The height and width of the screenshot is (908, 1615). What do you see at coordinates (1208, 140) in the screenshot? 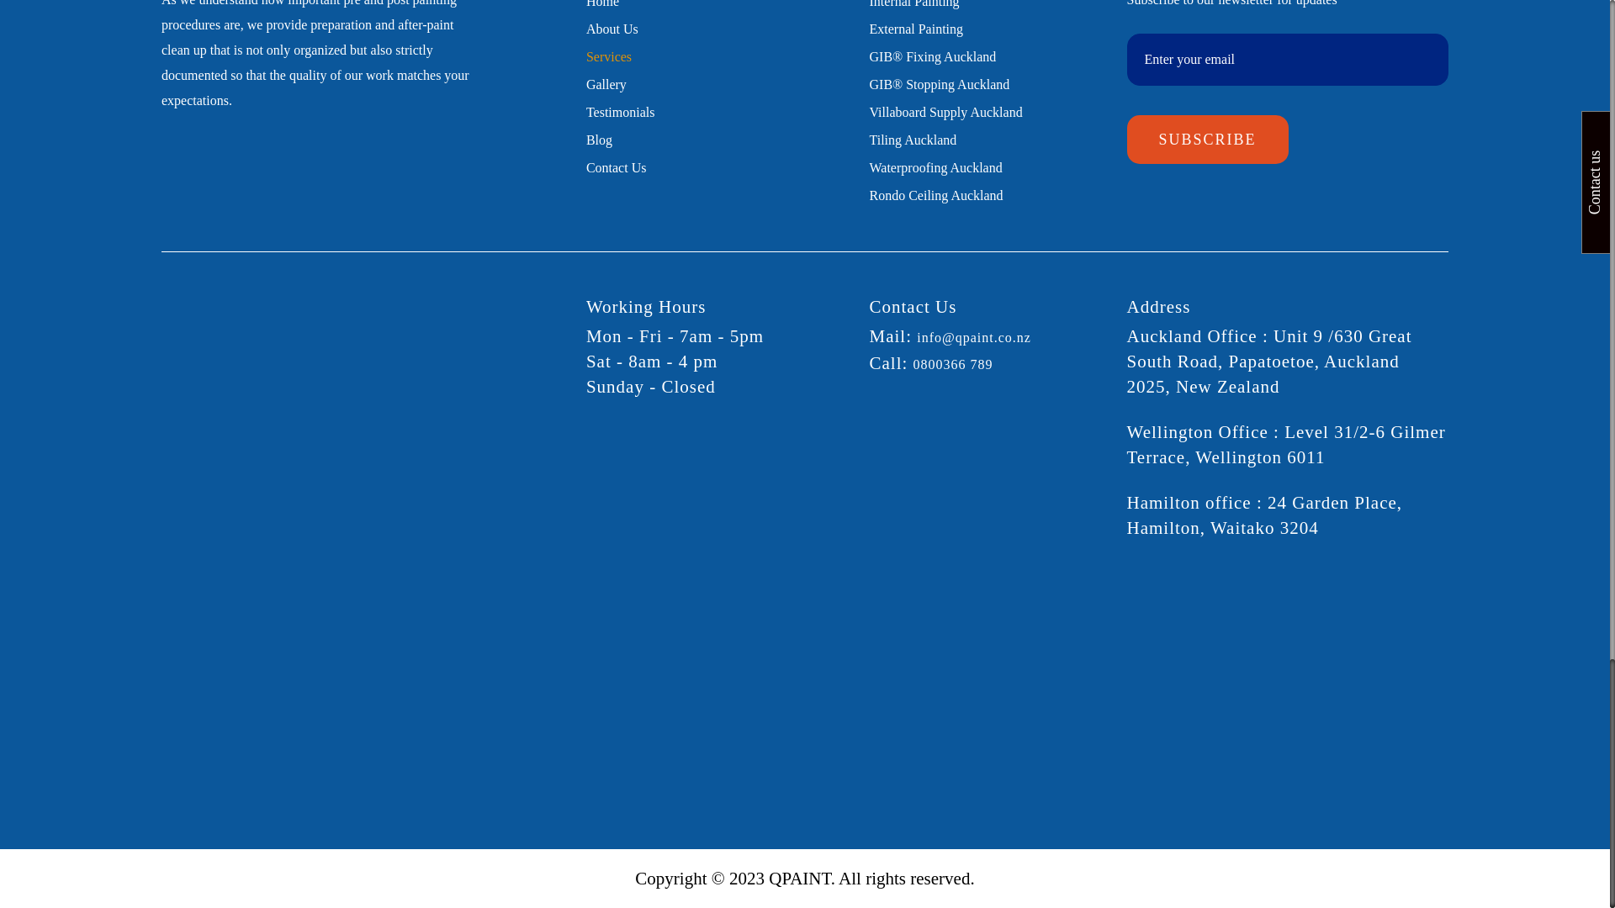
I see `Subscribe` at bounding box center [1208, 140].